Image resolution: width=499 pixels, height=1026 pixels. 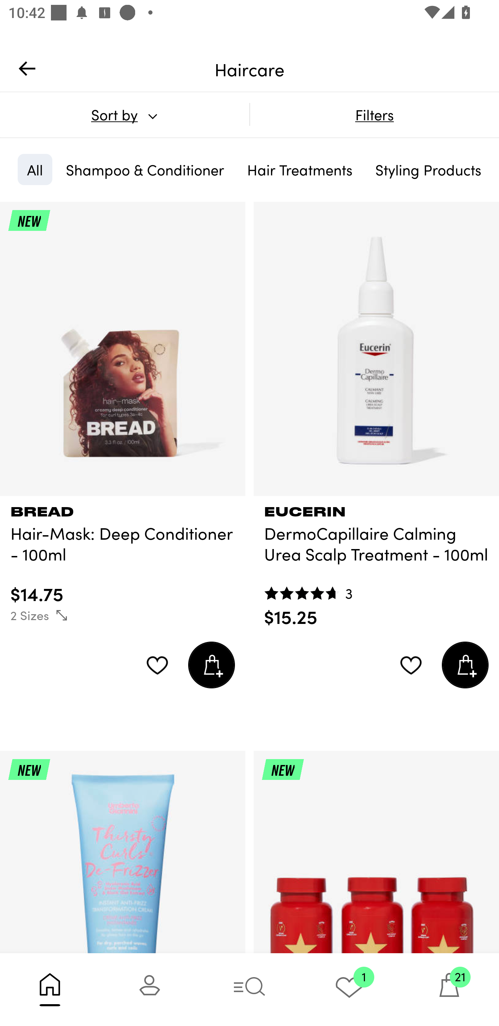 I want to click on Shampoo & Conditioner, so click(x=145, y=169).